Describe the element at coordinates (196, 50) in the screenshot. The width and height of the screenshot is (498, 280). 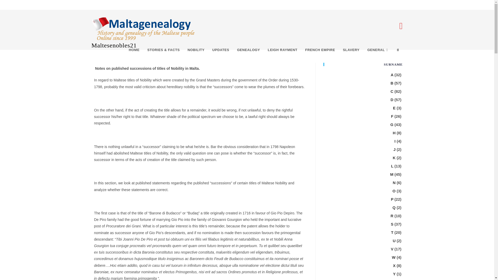
I see `NOBILITY` at that location.